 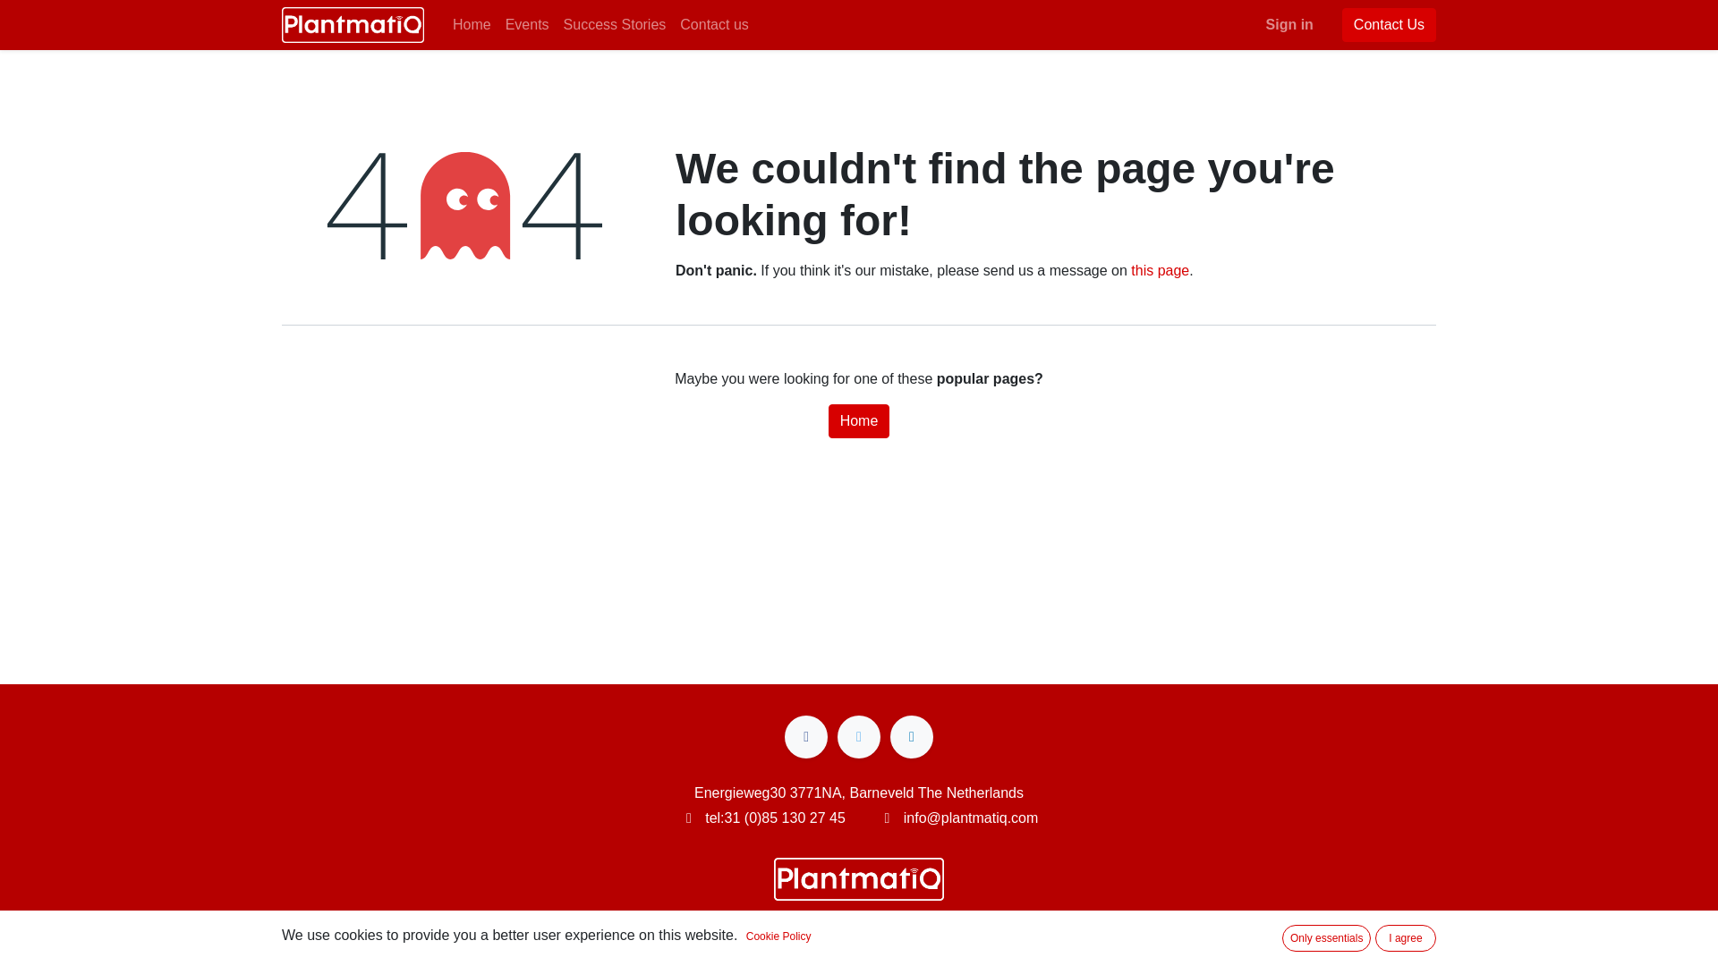 What do you see at coordinates (714, 24) in the screenshot?
I see `Contact us` at bounding box center [714, 24].